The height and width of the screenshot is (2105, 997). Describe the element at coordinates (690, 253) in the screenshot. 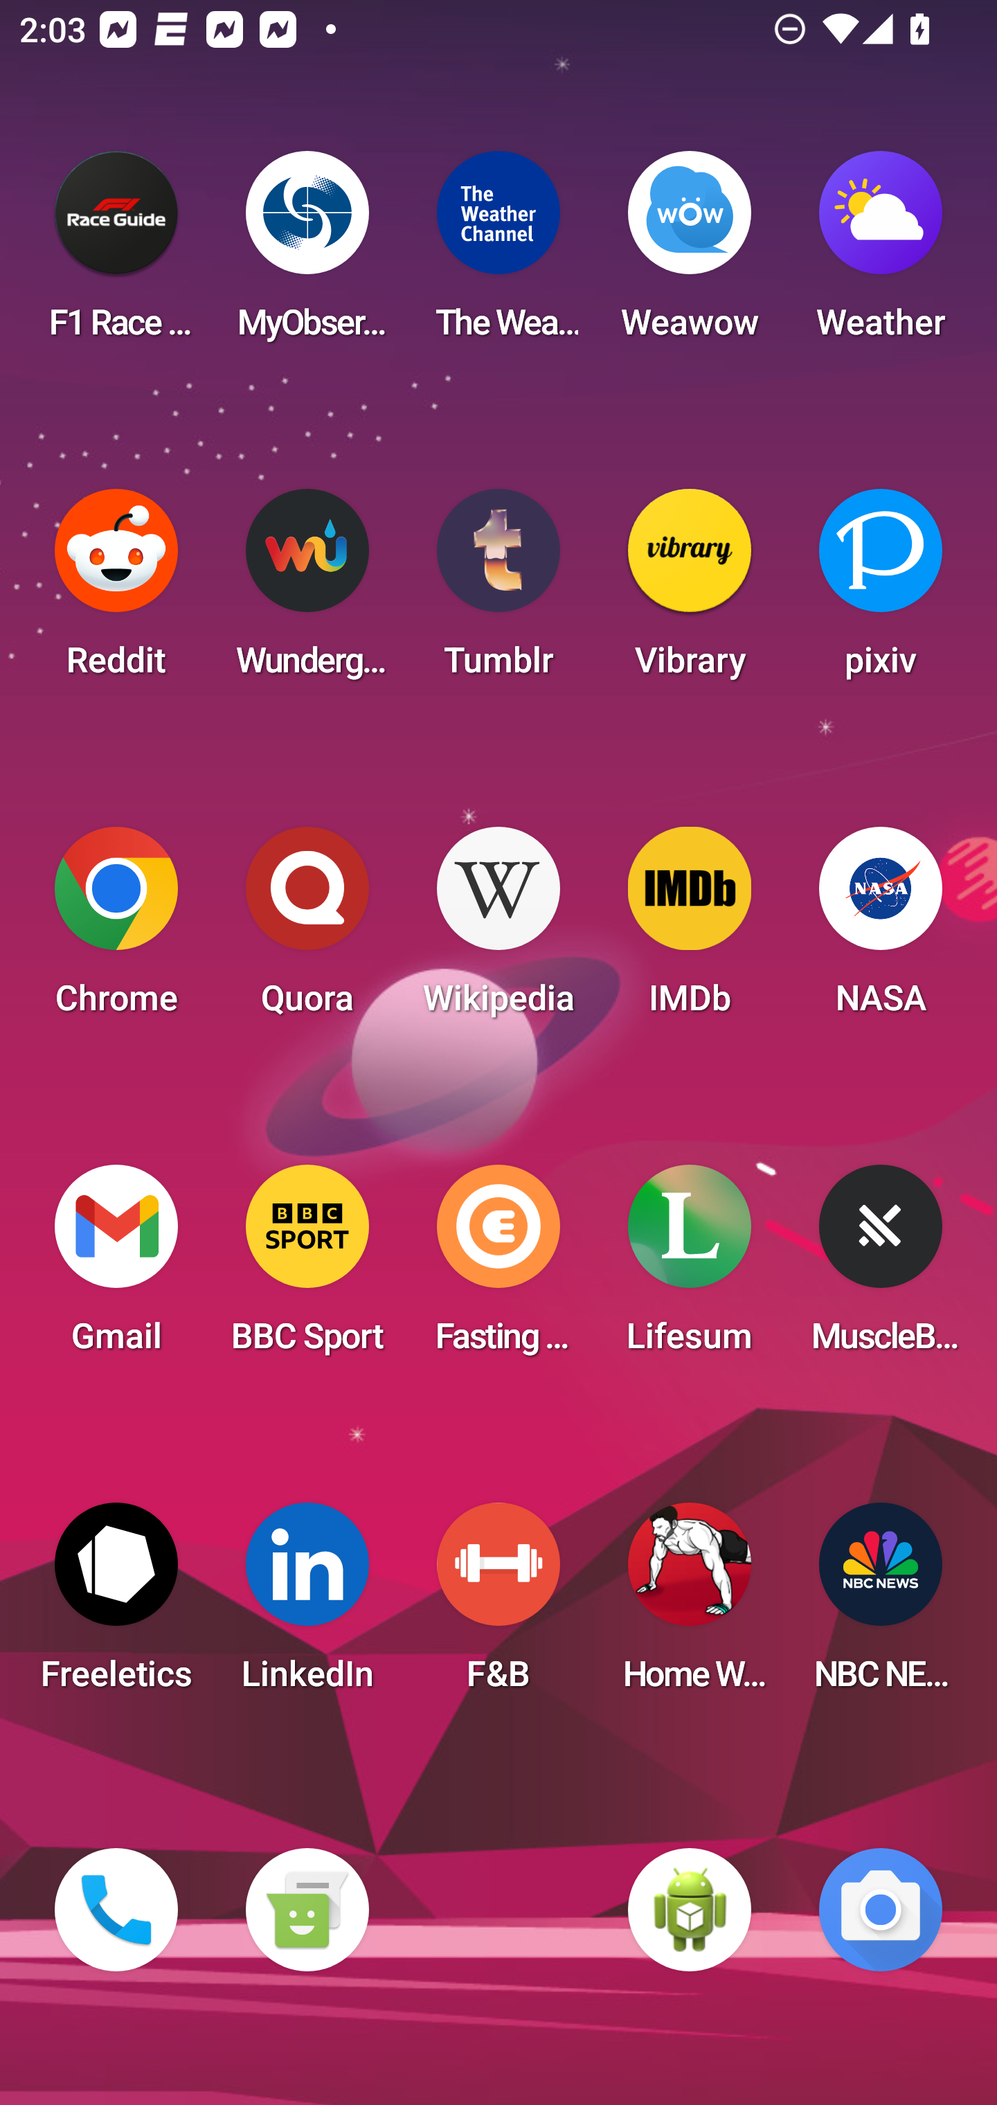

I see `Weawow` at that location.